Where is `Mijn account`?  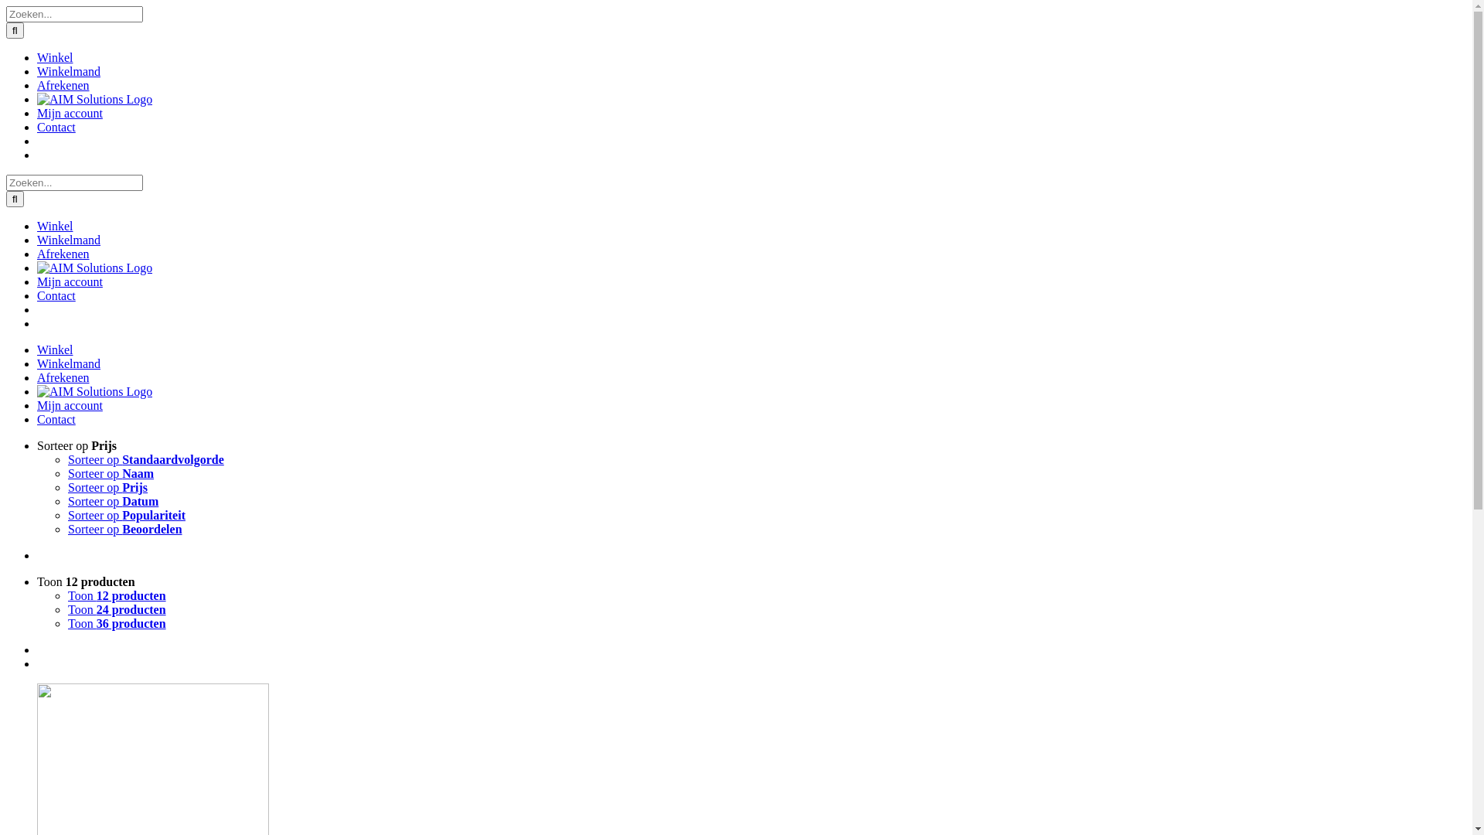 Mijn account is located at coordinates (70, 405).